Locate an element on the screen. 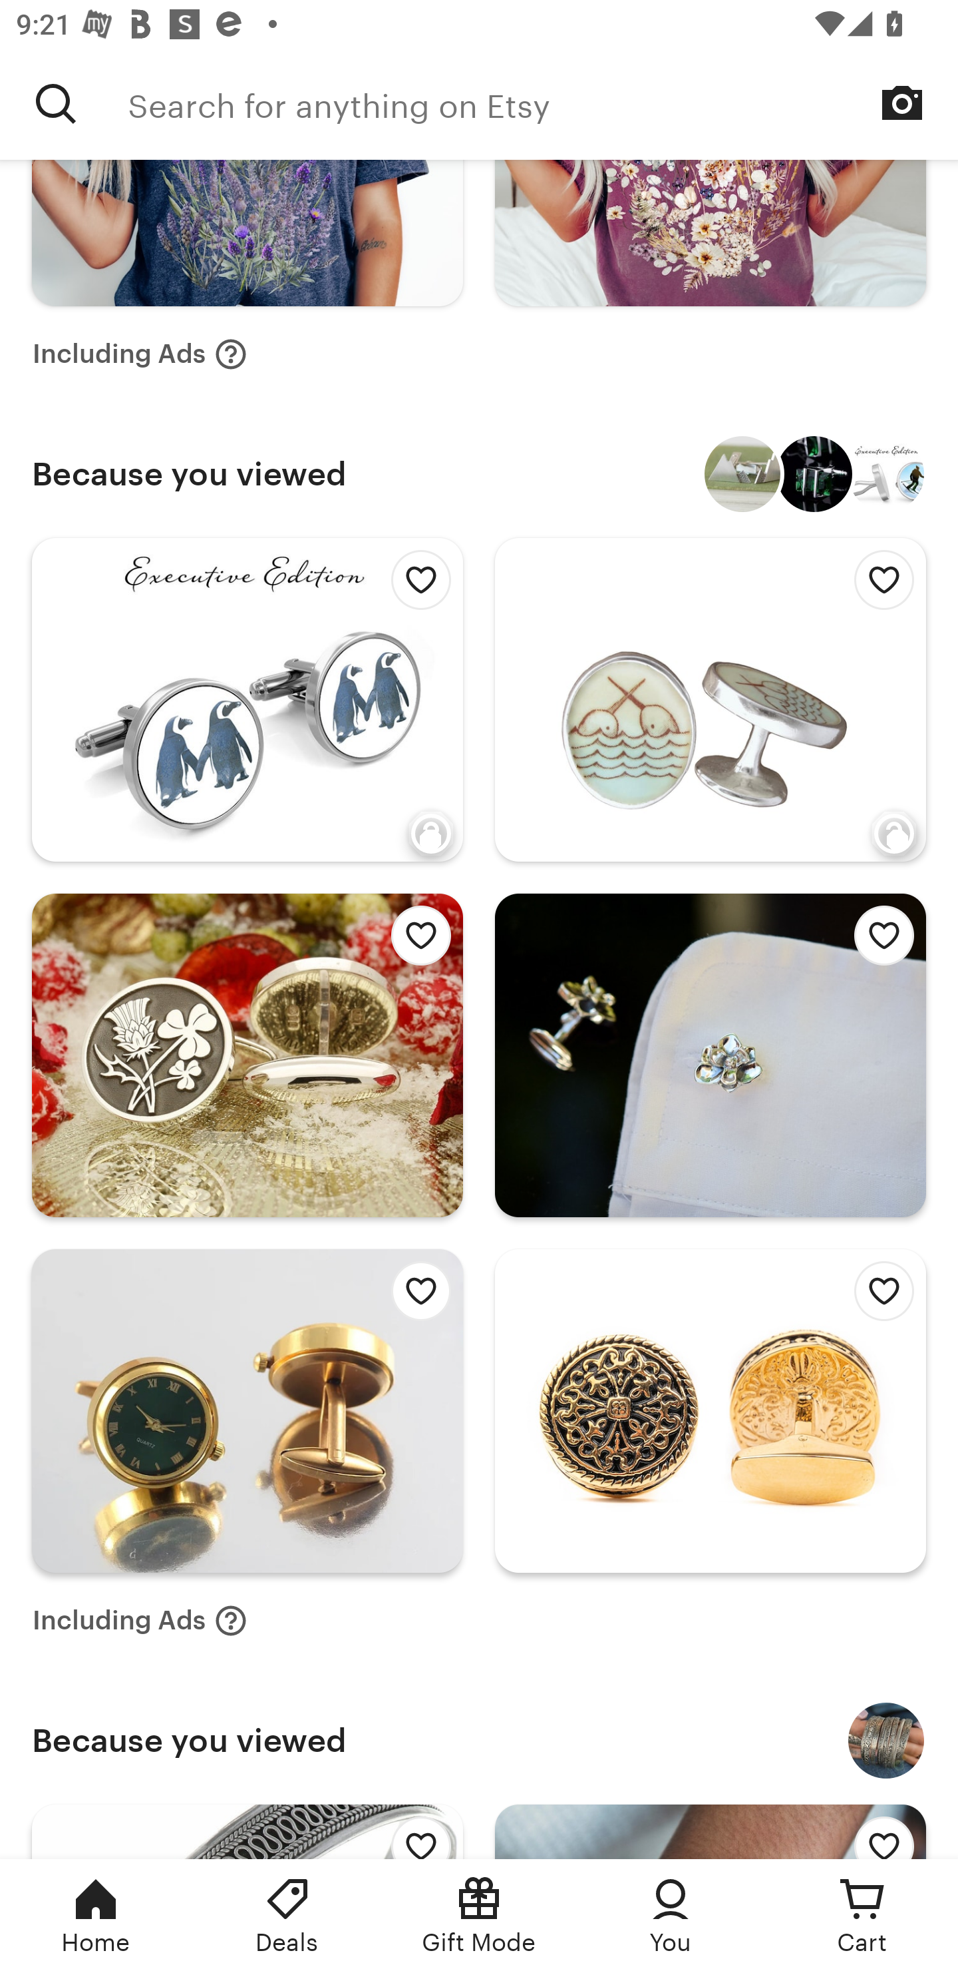 This screenshot has height=1971, width=958. Including Ads is located at coordinates (140, 1621).